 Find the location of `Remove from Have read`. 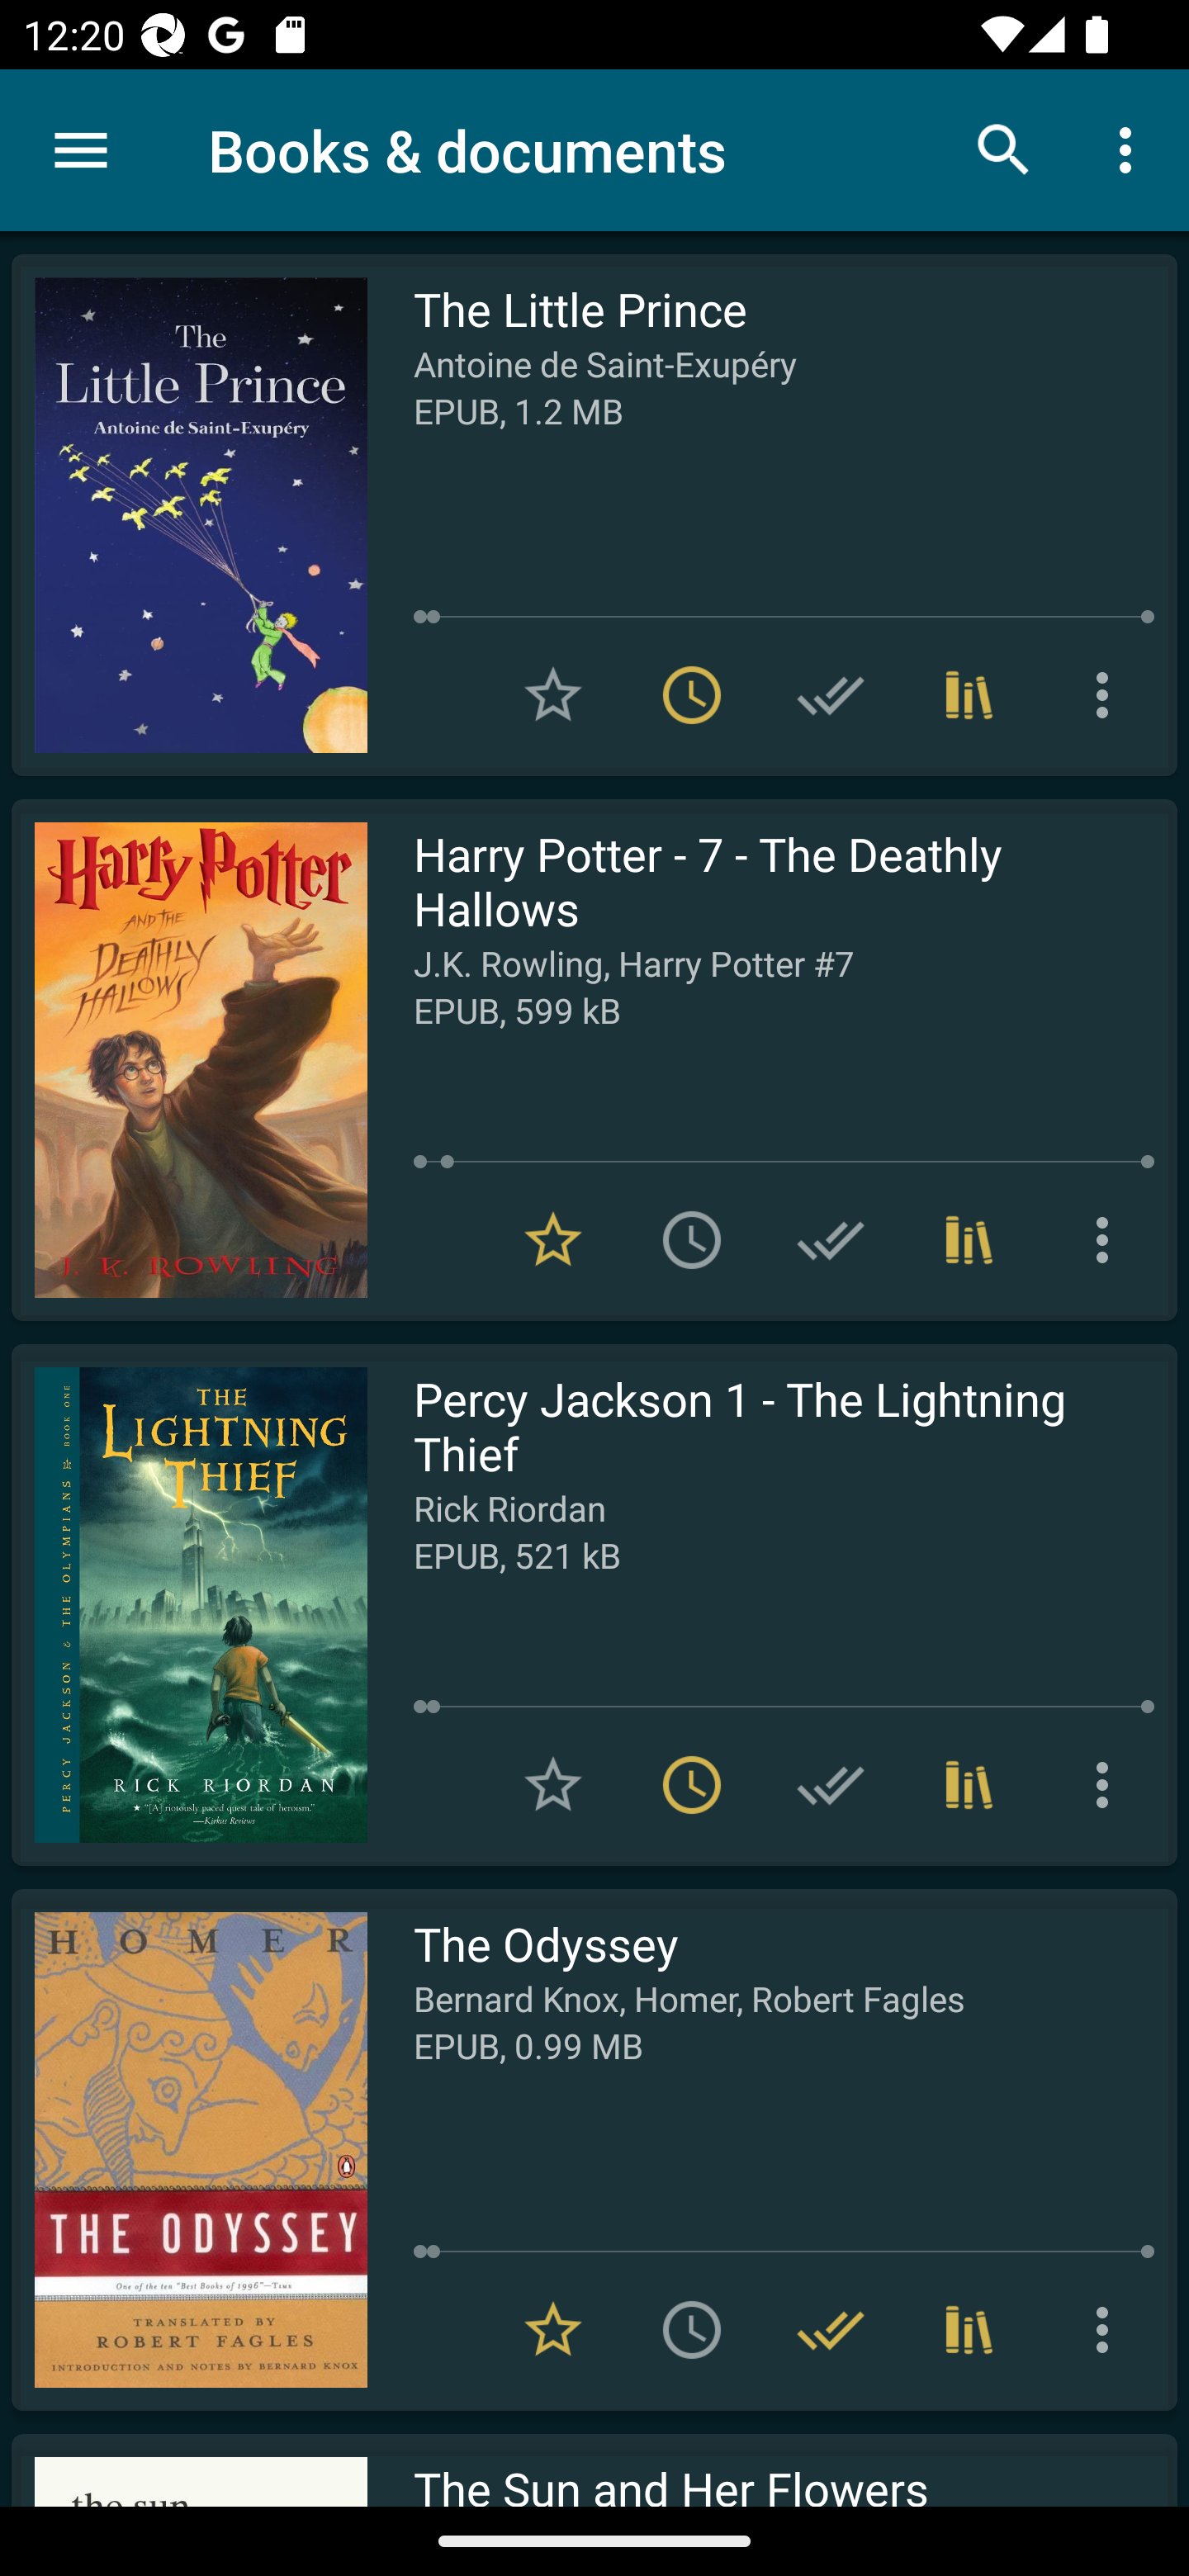

Remove from Have read is located at coordinates (831, 2330).